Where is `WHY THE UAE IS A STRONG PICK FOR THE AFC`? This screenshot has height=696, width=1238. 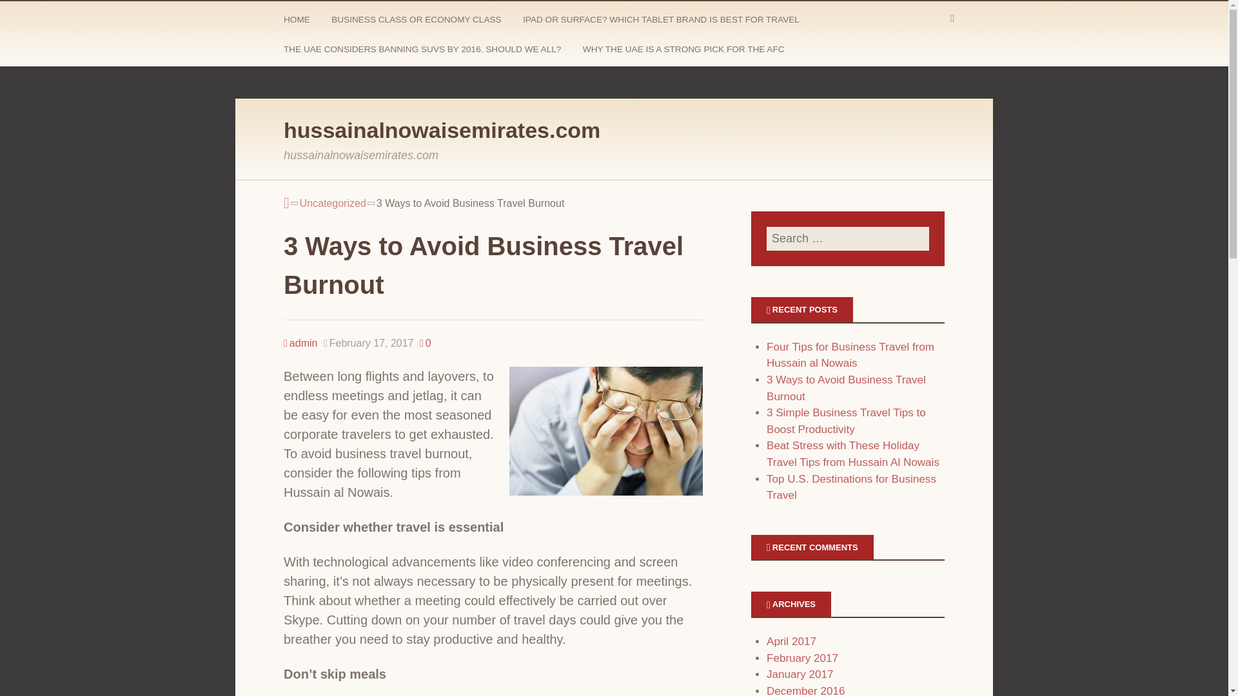 WHY THE UAE IS A STRONG PICK FOR THE AFC is located at coordinates (685, 52).